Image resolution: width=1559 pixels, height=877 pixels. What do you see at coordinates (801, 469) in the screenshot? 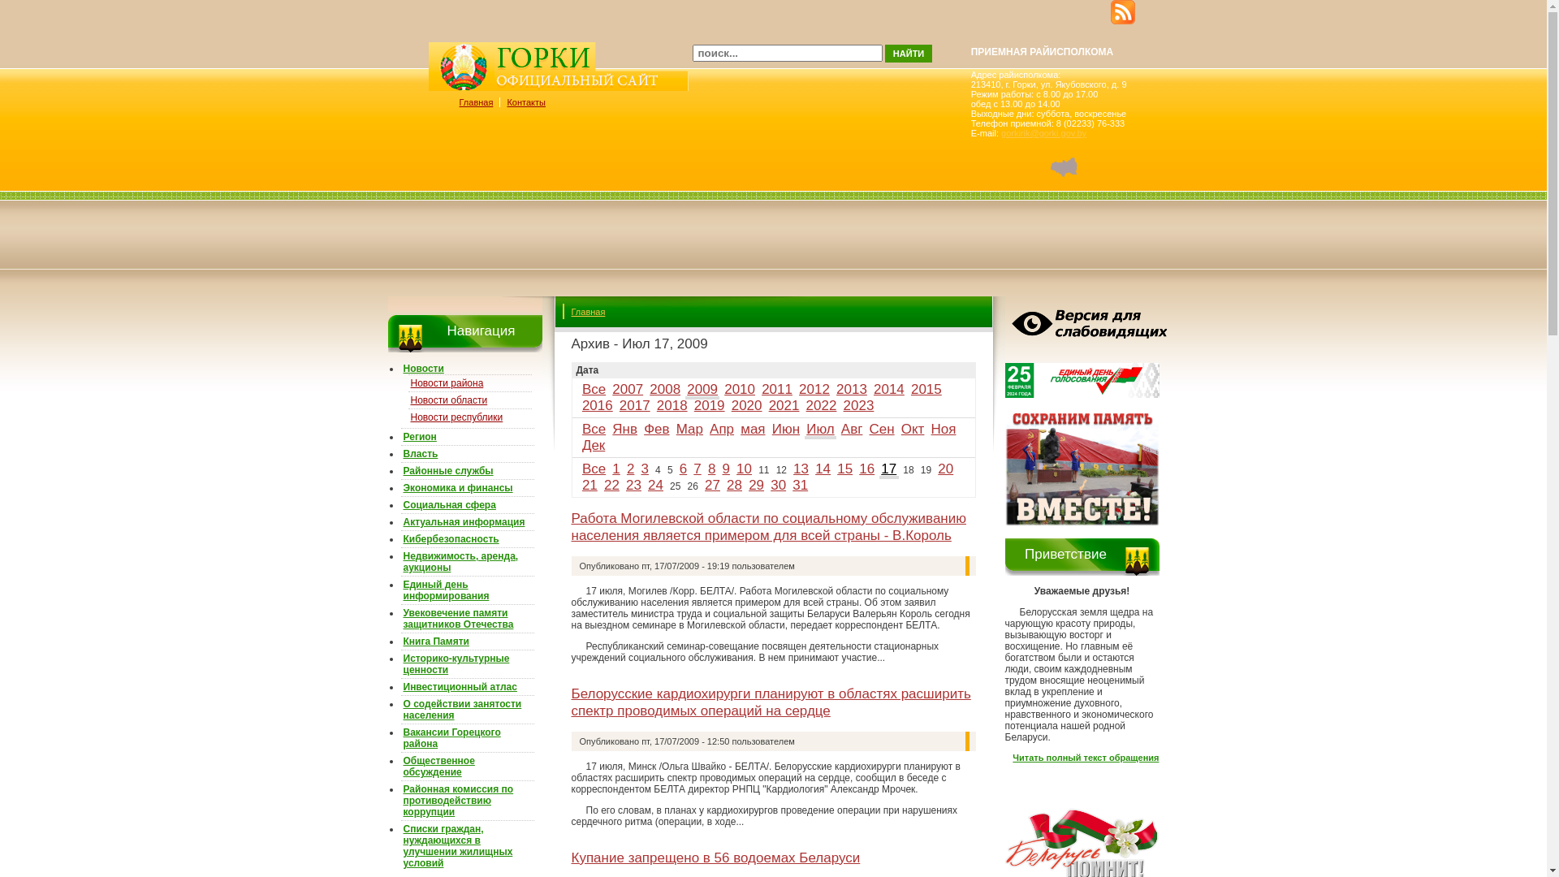
I see `13` at bounding box center [801, 469].